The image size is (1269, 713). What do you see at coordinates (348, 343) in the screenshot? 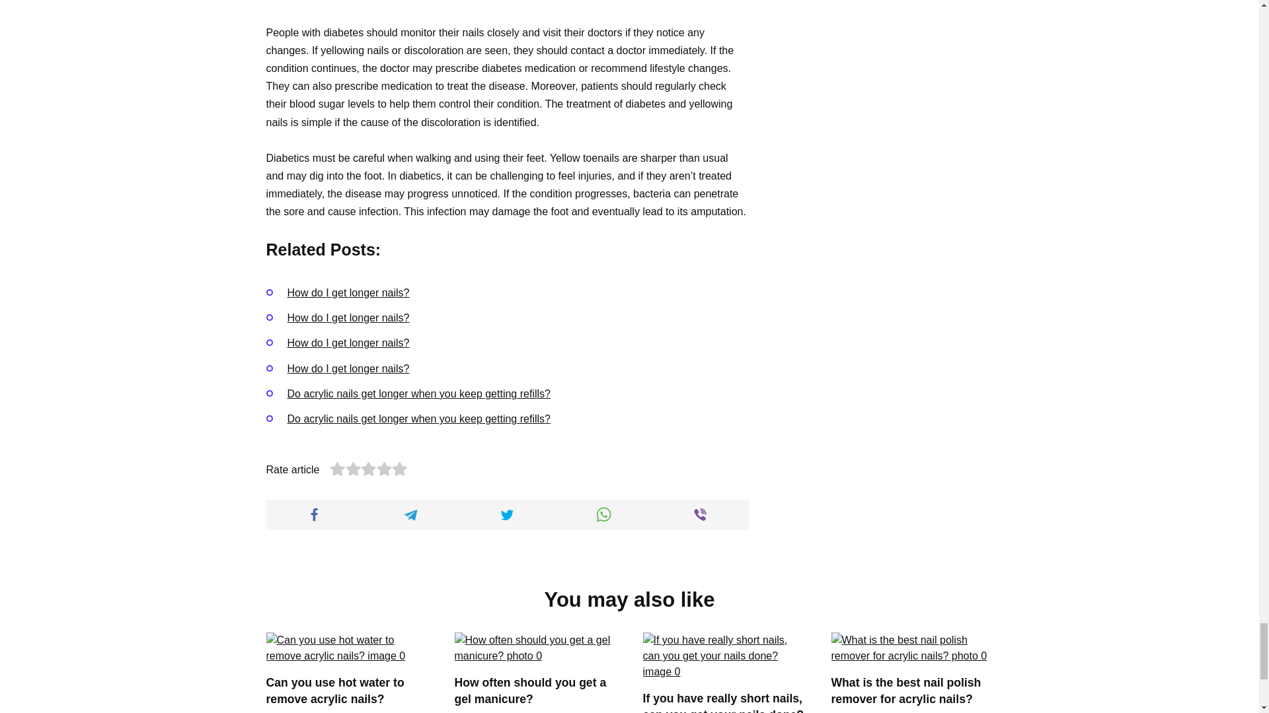
I see `How do I get longer nails?` at bounding box center [348, 343].